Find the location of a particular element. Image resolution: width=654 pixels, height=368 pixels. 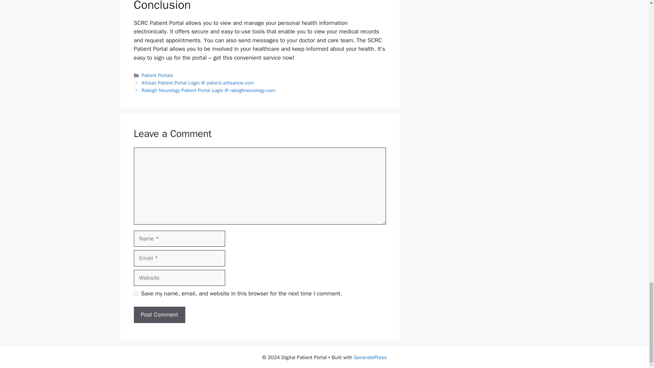

yes is located at coordinates (136, 294).